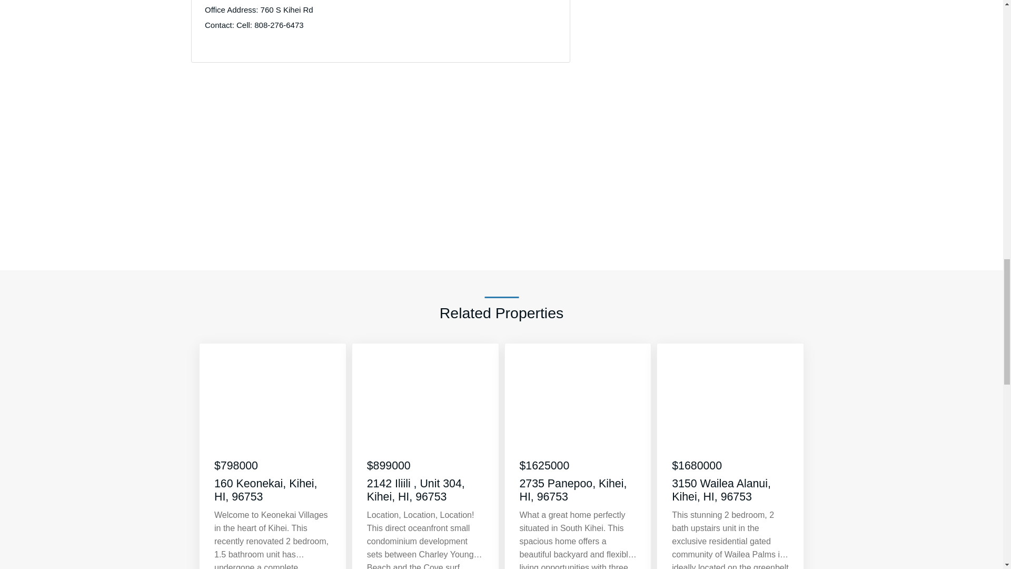  Describe the element at coordinates (425, 490) in the screenshot. I see `2142 Iliili , Unit 304, Kihei, HI, 96753` at that location.